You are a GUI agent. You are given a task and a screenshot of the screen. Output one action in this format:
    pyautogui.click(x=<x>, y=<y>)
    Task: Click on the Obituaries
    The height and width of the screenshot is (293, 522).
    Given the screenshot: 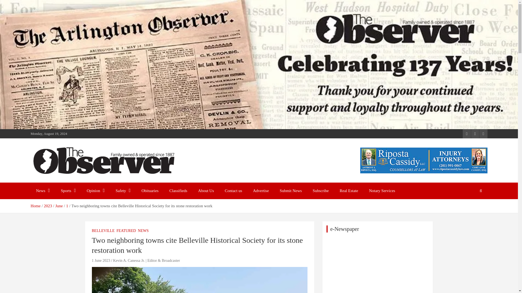 What is the action you would take?
    pyautogui.click(x=150, y=191)
    